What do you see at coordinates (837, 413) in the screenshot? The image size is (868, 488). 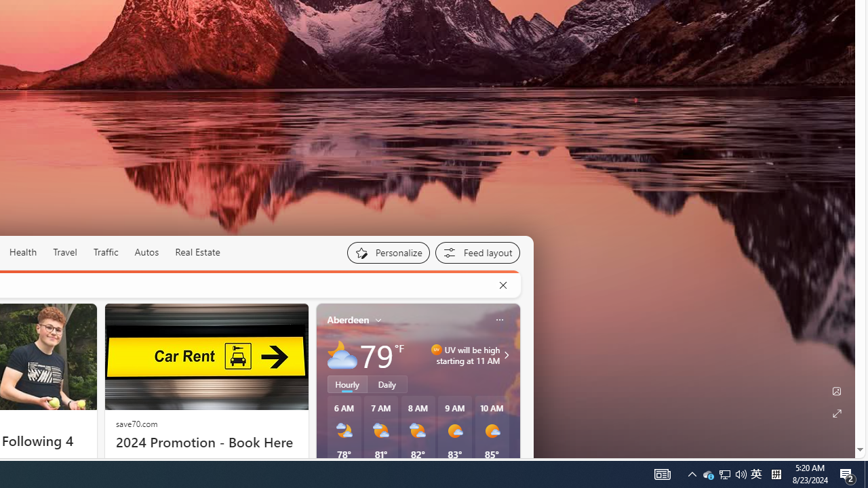 I see `Expand background` at bounding box center [837, 413].